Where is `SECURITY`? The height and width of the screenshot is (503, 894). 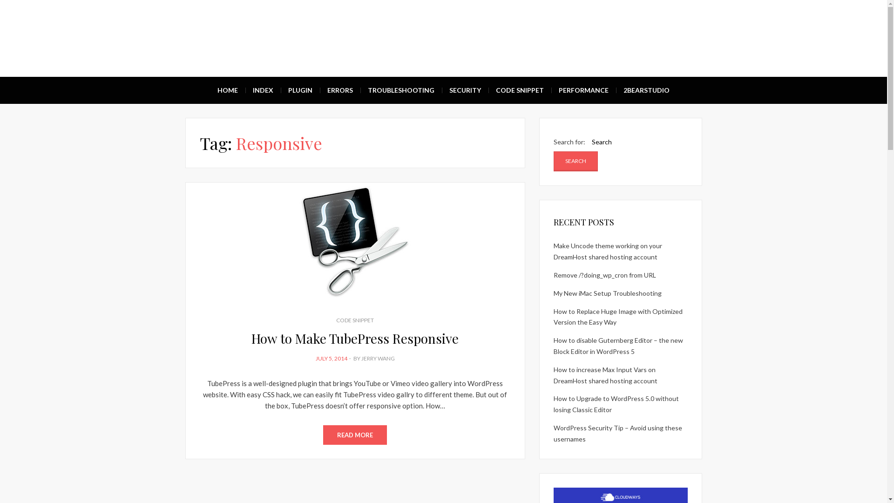 SECURITY is located at coordinates (465, 90).